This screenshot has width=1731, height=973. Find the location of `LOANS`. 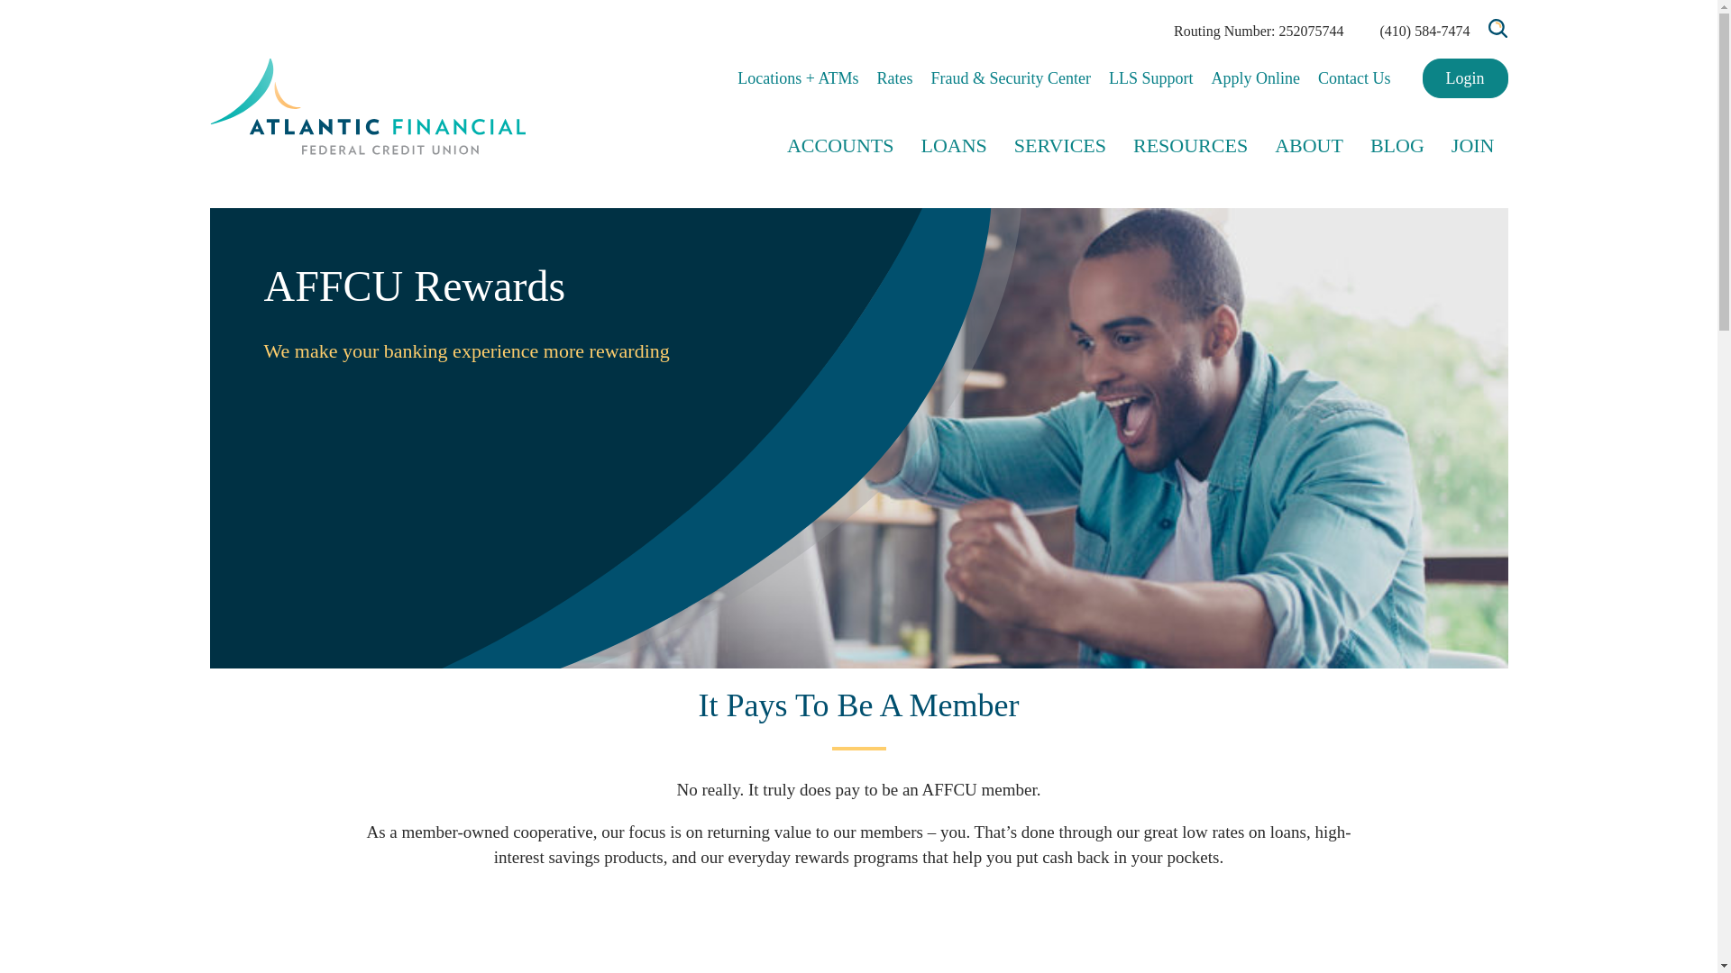

LOANS is located at coordinates (954, 172).